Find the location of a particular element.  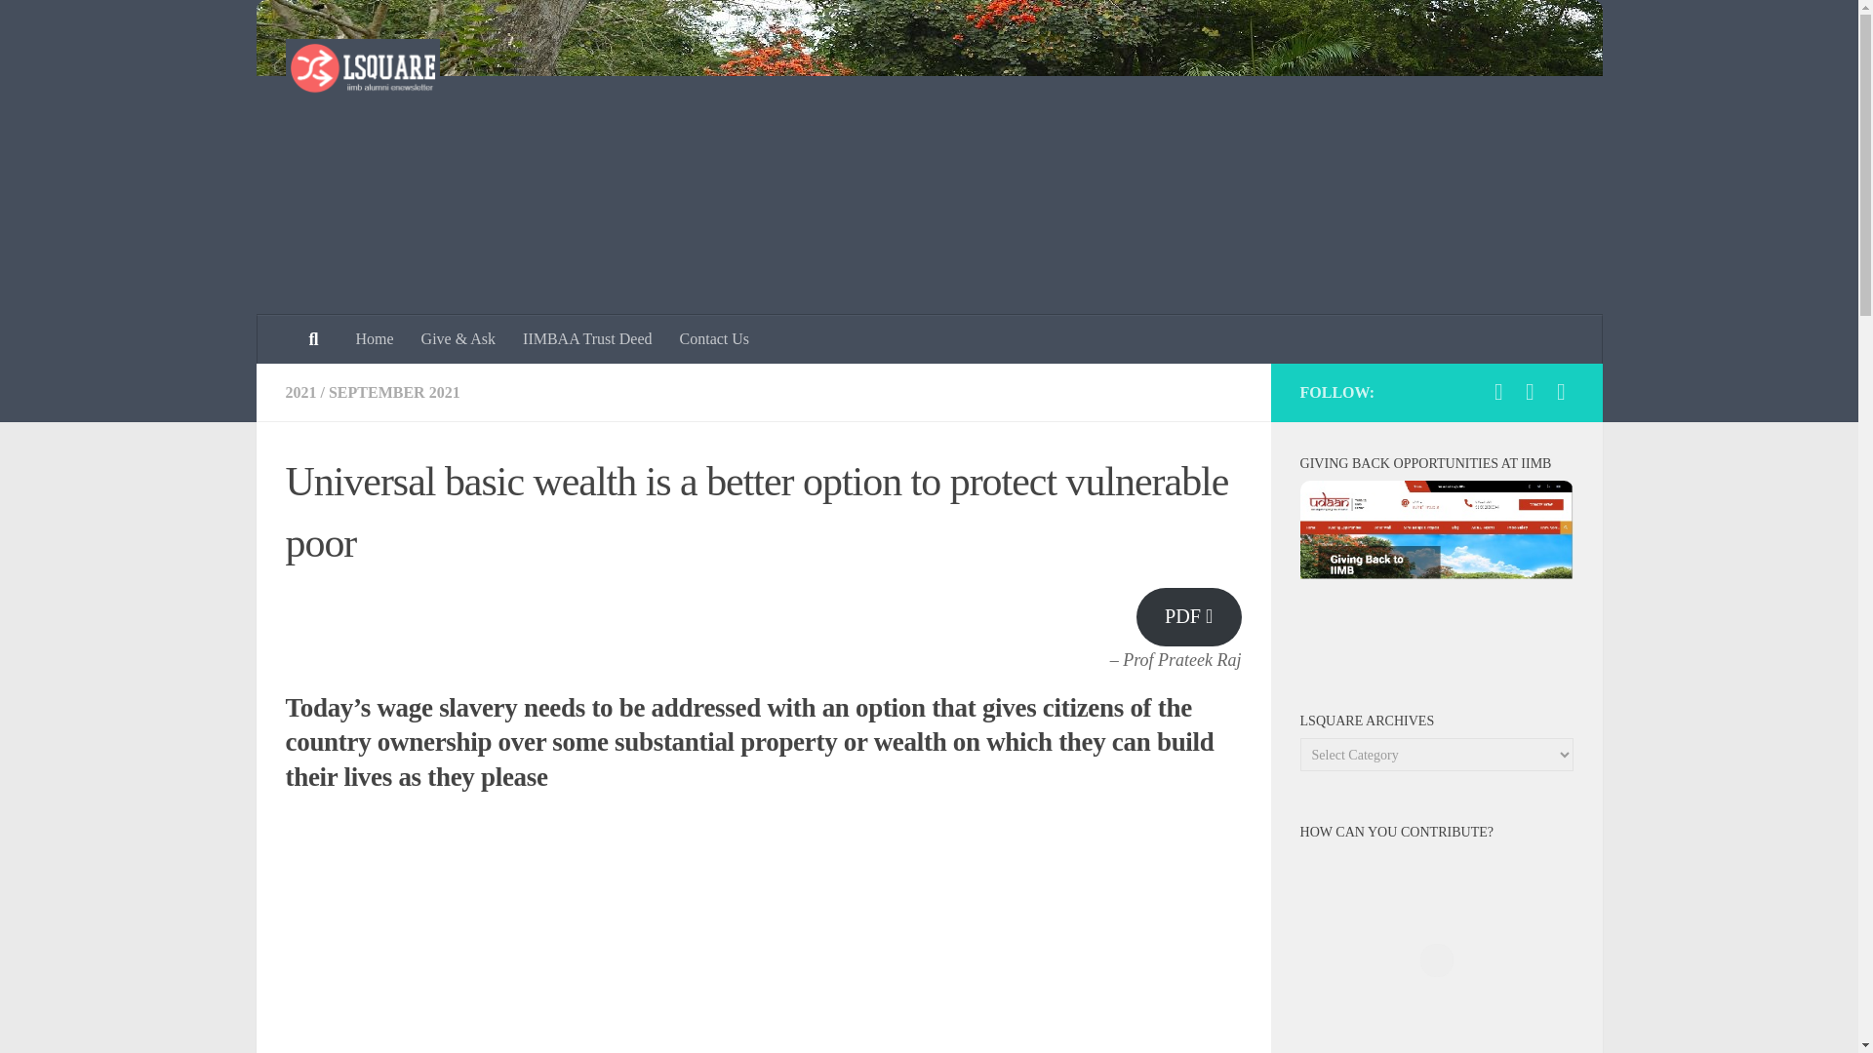

Contact Us is located at coordinates (715, 338).